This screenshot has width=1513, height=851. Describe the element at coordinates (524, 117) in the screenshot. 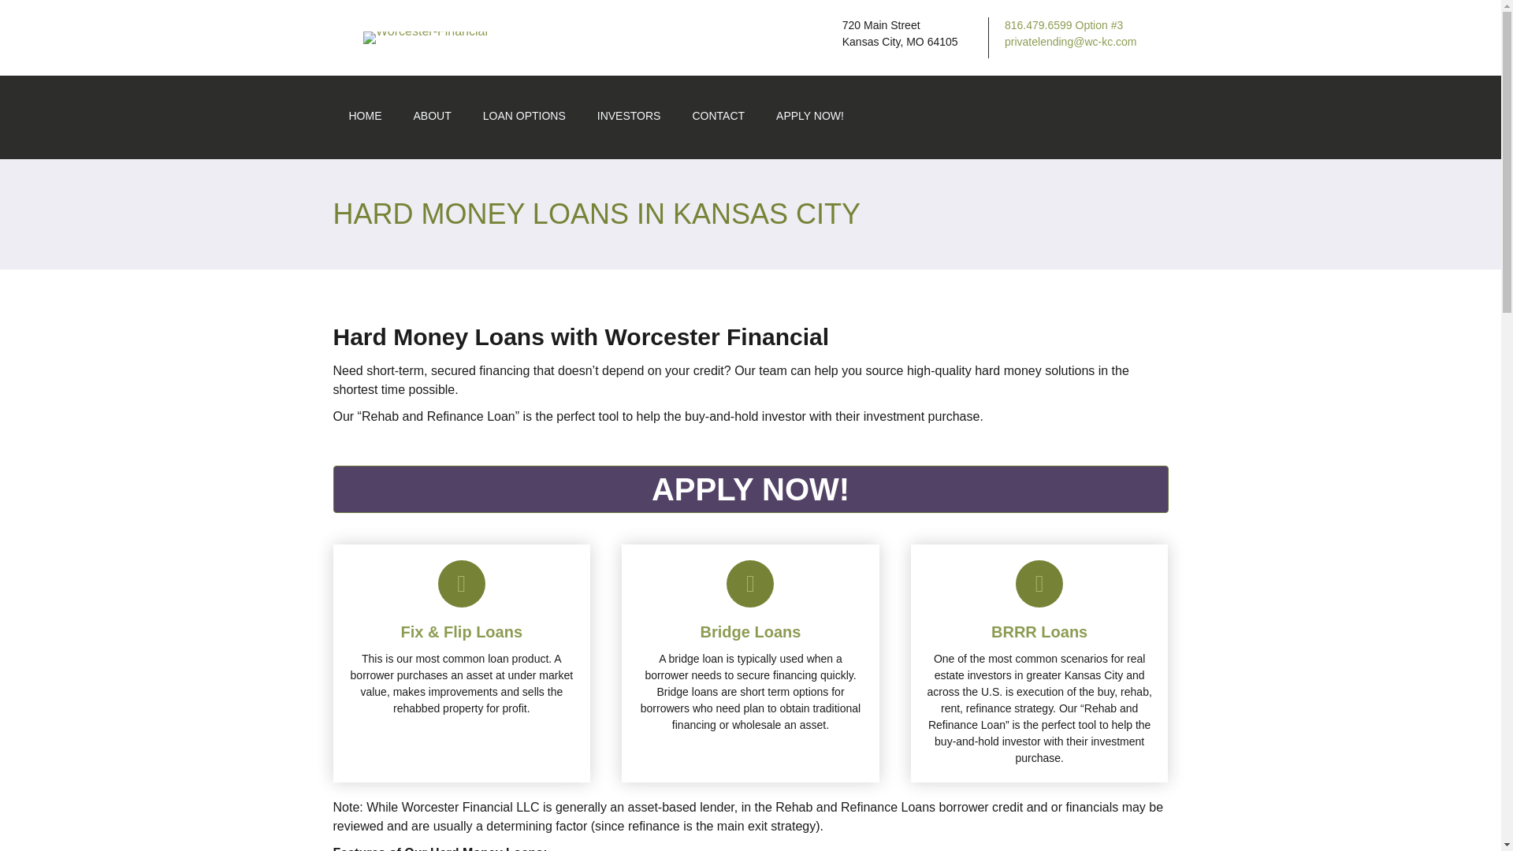

I see `LOAN OPTIONS` at that location.